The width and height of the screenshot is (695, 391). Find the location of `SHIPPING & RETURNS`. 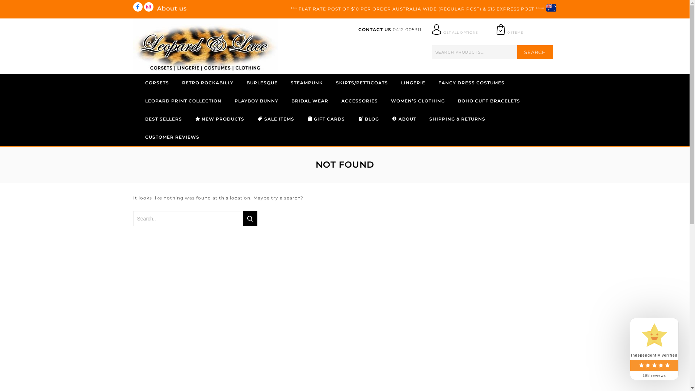

SHIPPING & RETURNS is located at coordinates (458, 119).